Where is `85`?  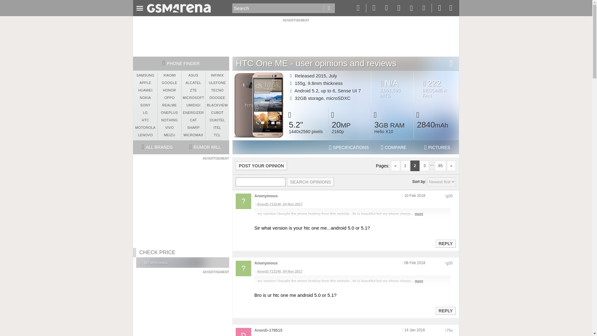 85 is located at coordinates (440, 166).